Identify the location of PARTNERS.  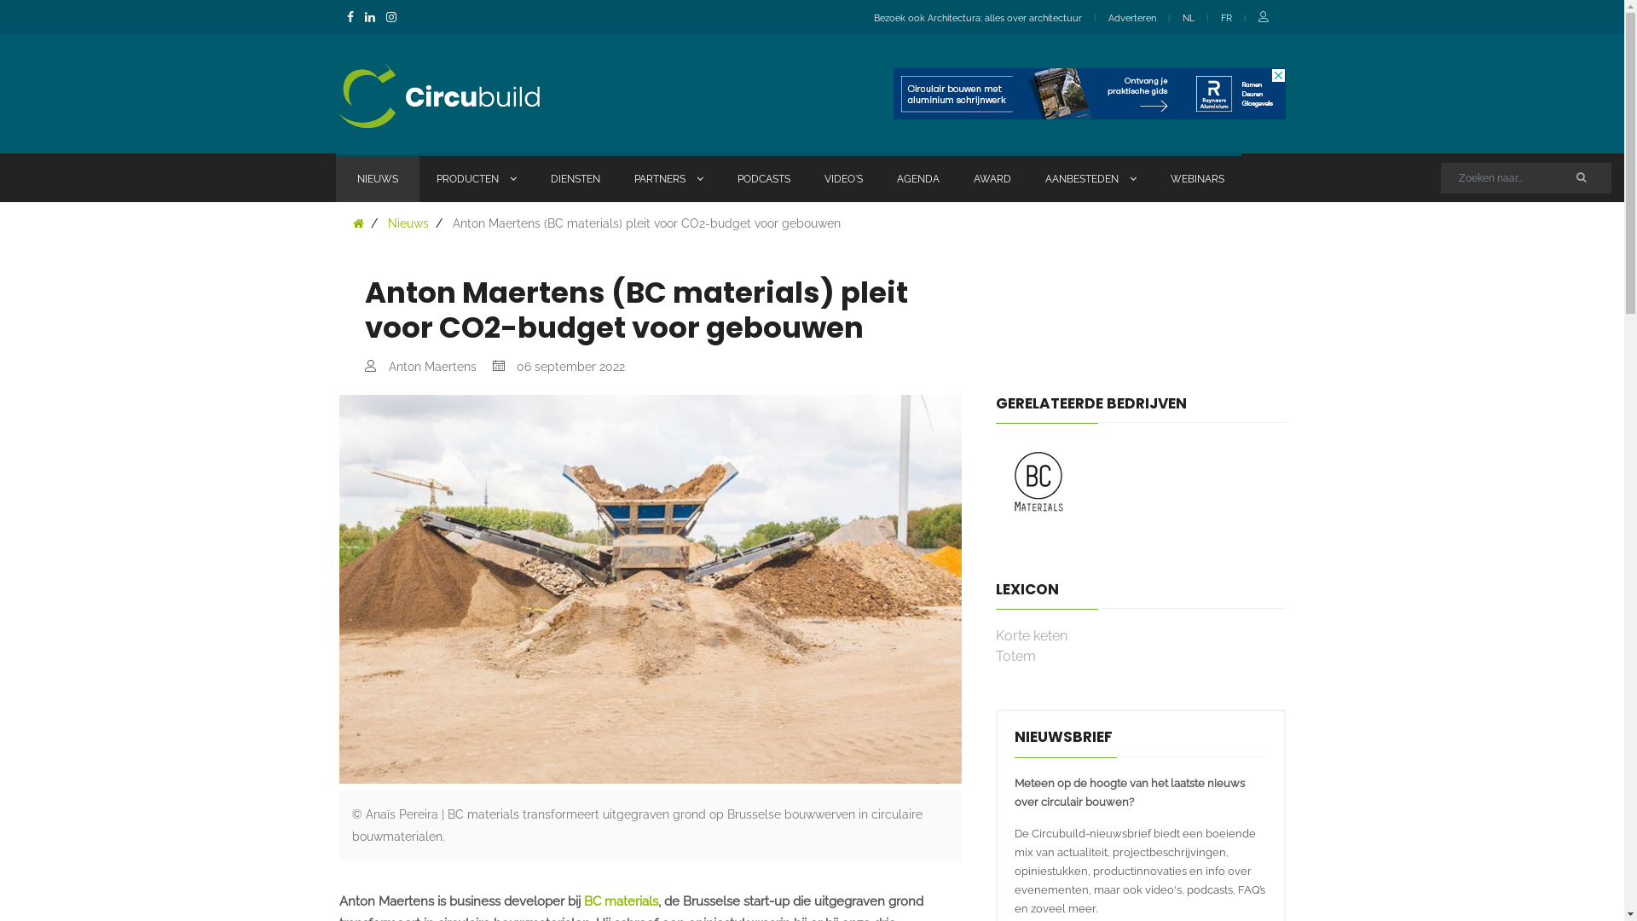
(668, 177).